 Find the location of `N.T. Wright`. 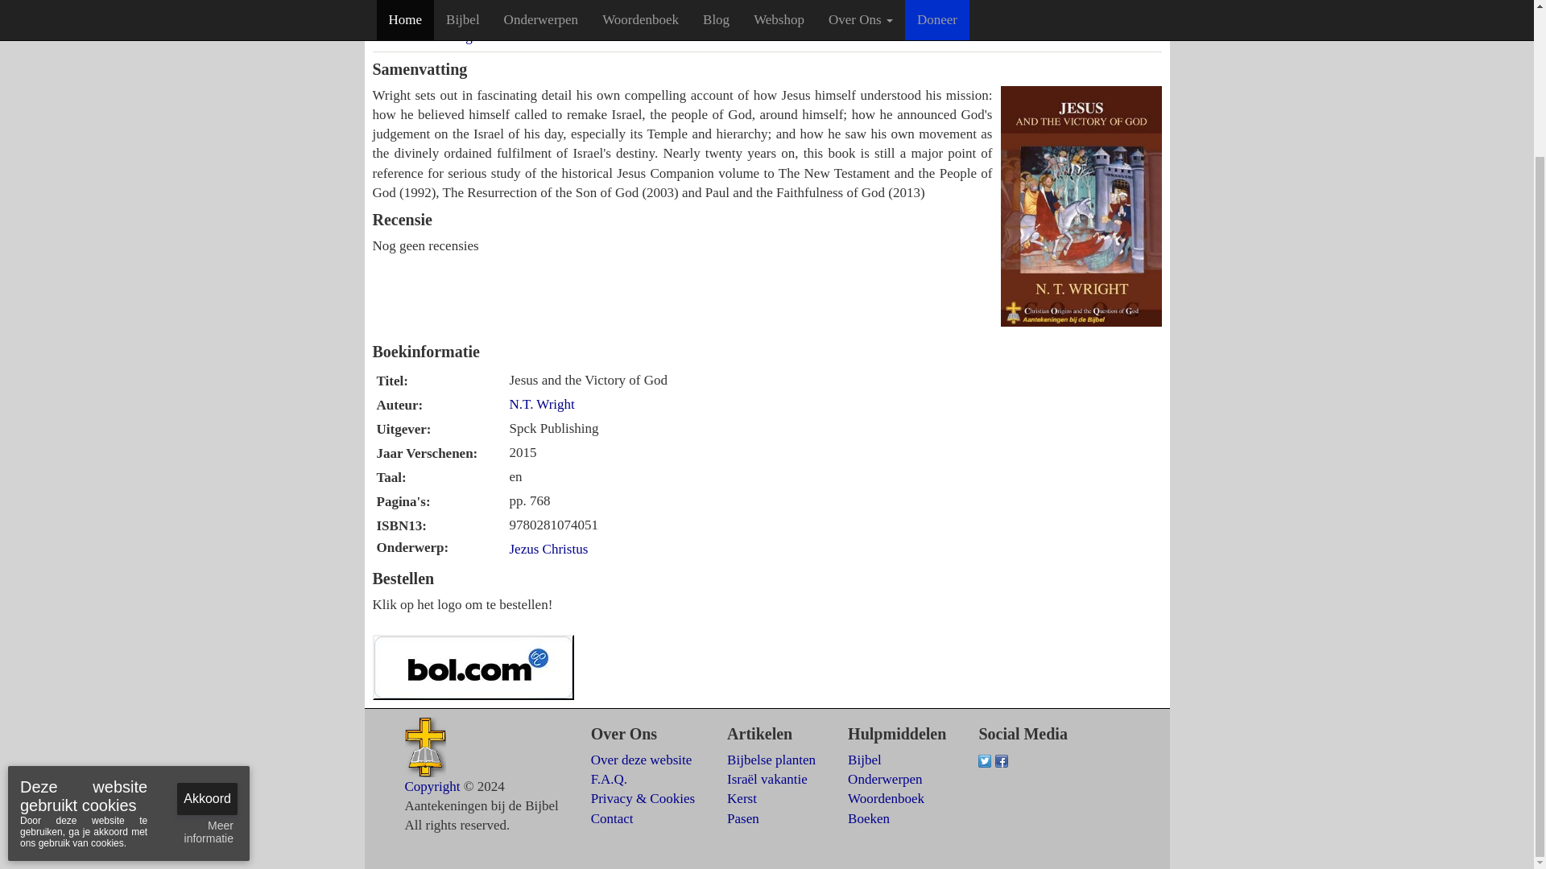

N.T. Wright is located at coordinates (541, 404).